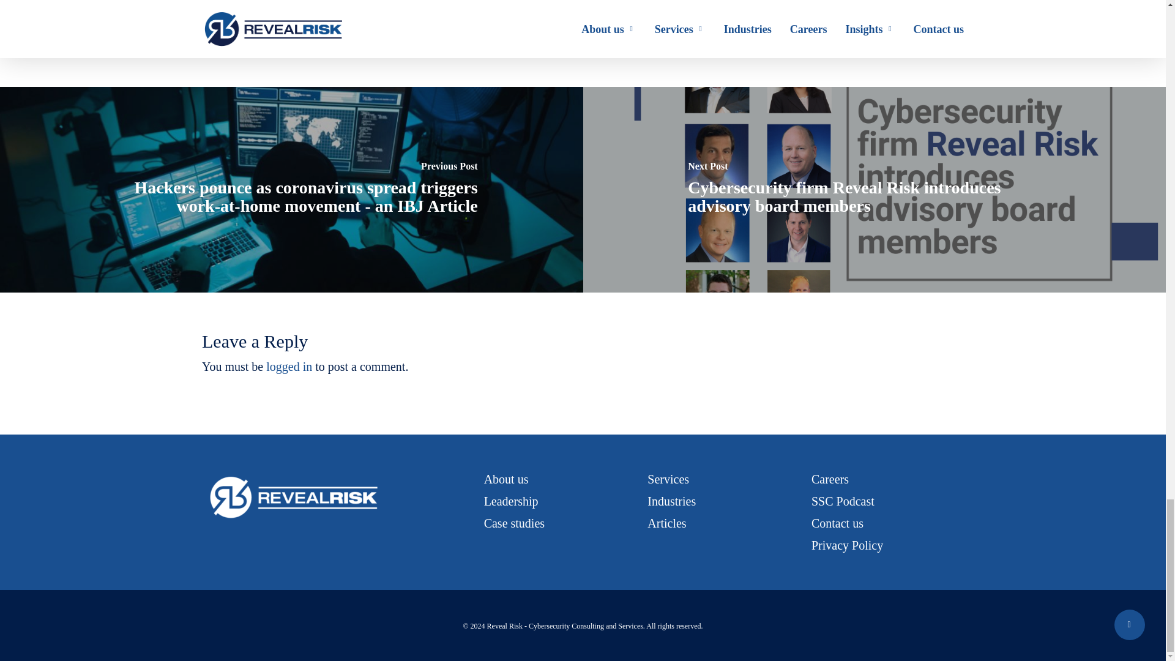 This screenshot has height=661, width=1175. I want to click on Contact us, so click(837, 523).